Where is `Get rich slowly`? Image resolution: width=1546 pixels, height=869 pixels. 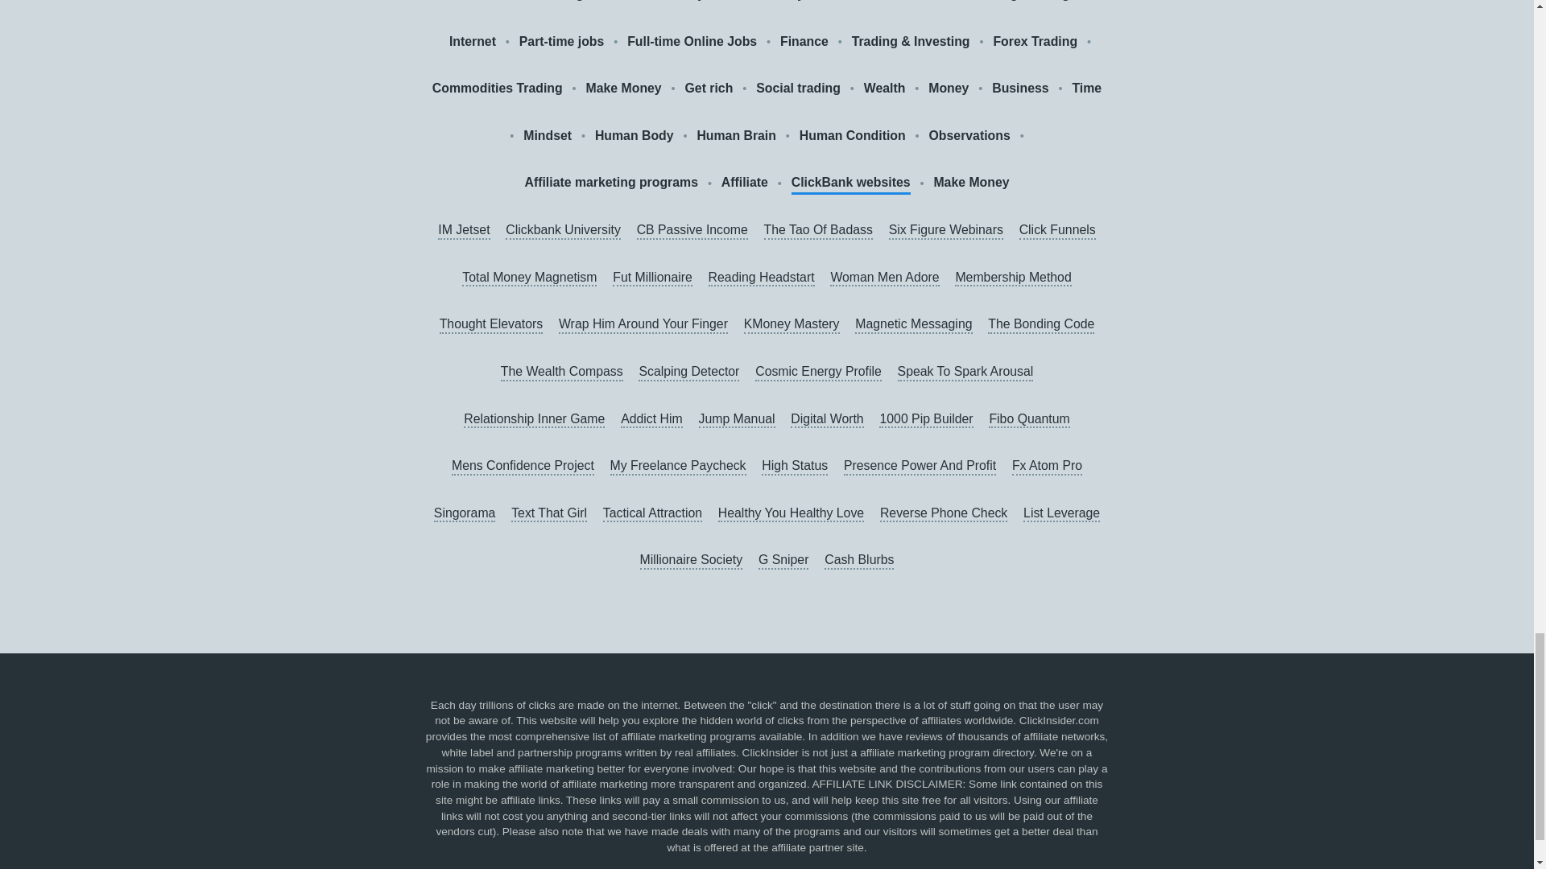 Get rich slowly is located at coordinates (659, 2).